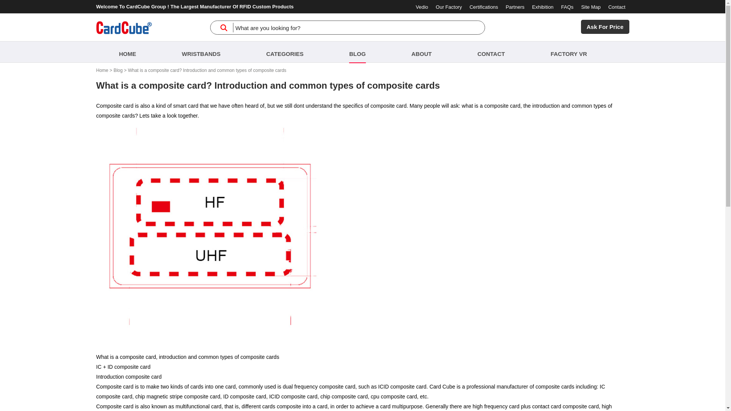 This screenshot has width=731, height=411. Describe the element at coordinates (591, 7) in the screenshot. I see `Site Map` at that location.